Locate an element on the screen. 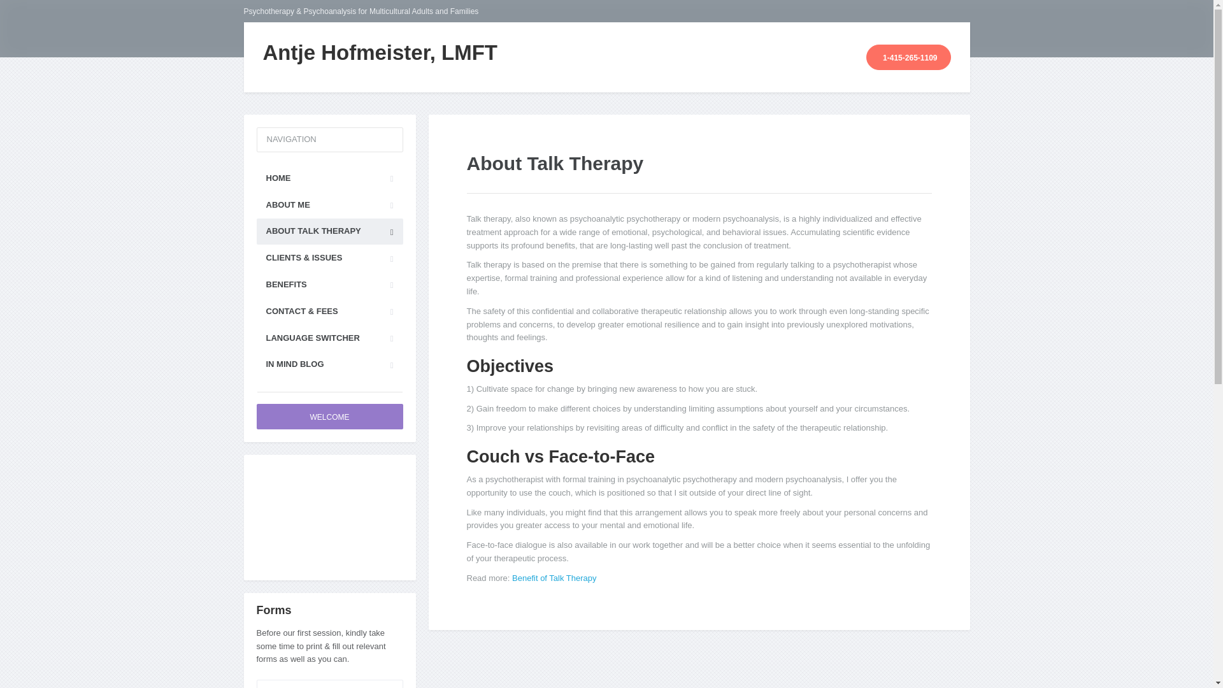  ABOUT ME is located at coordinates (329, 205).